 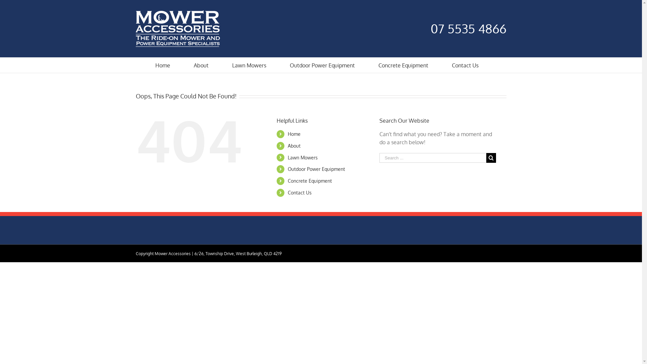 I want to click on Contact Us, so click(x=300, y=193).